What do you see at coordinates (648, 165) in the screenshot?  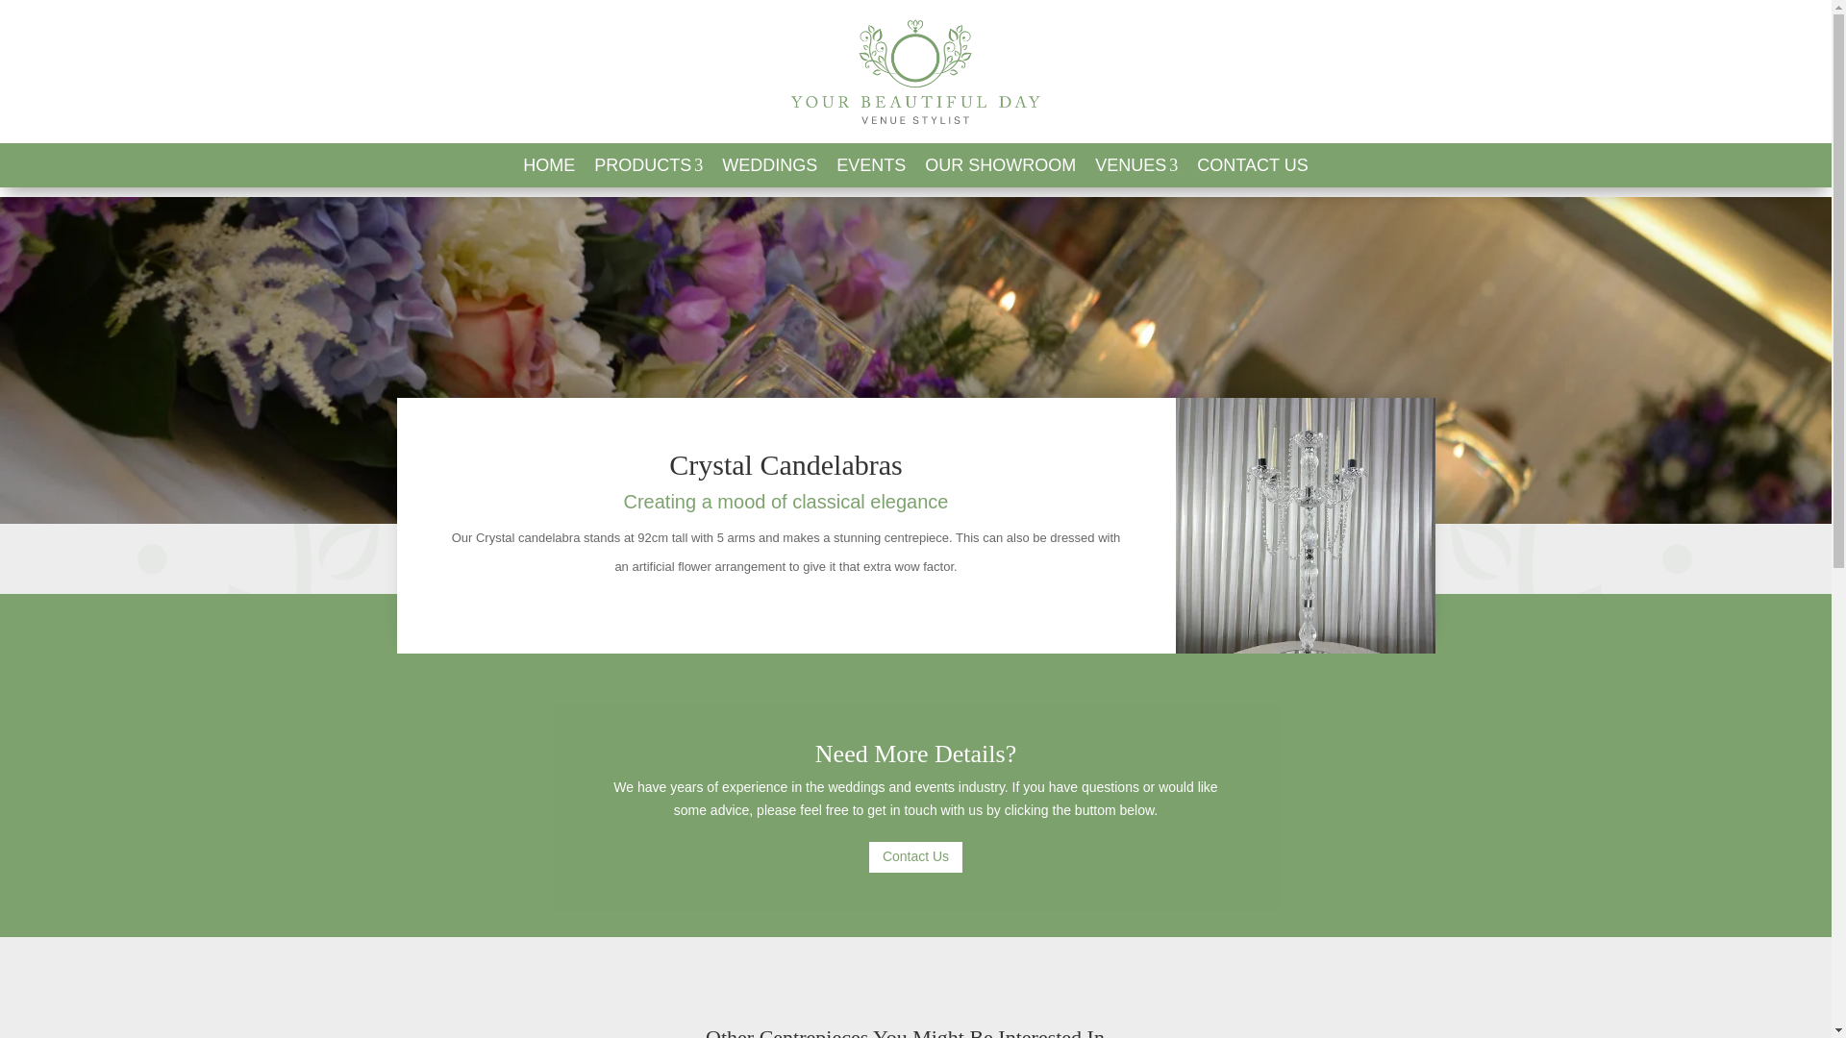 I see `PRODUCTS` at bounding box center [648, 165].